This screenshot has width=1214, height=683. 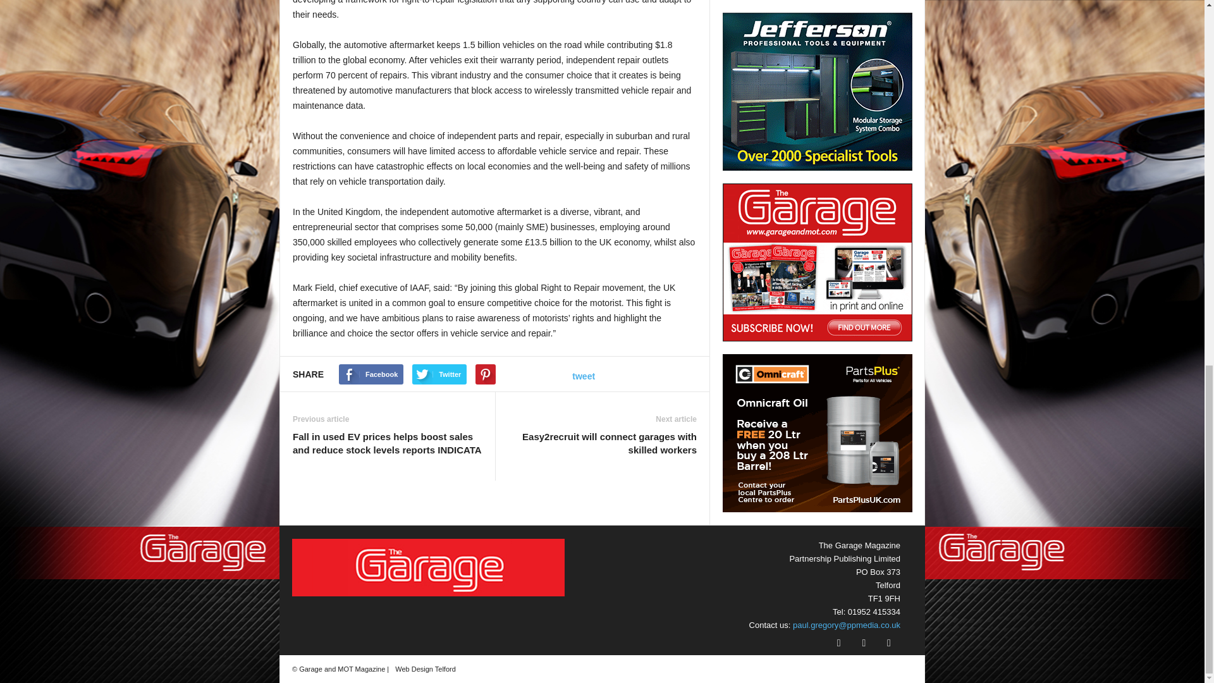 What do you see at coordinates (371, 374) in the screenshot?
I see `Facebook` at bounding box center [371, 374].